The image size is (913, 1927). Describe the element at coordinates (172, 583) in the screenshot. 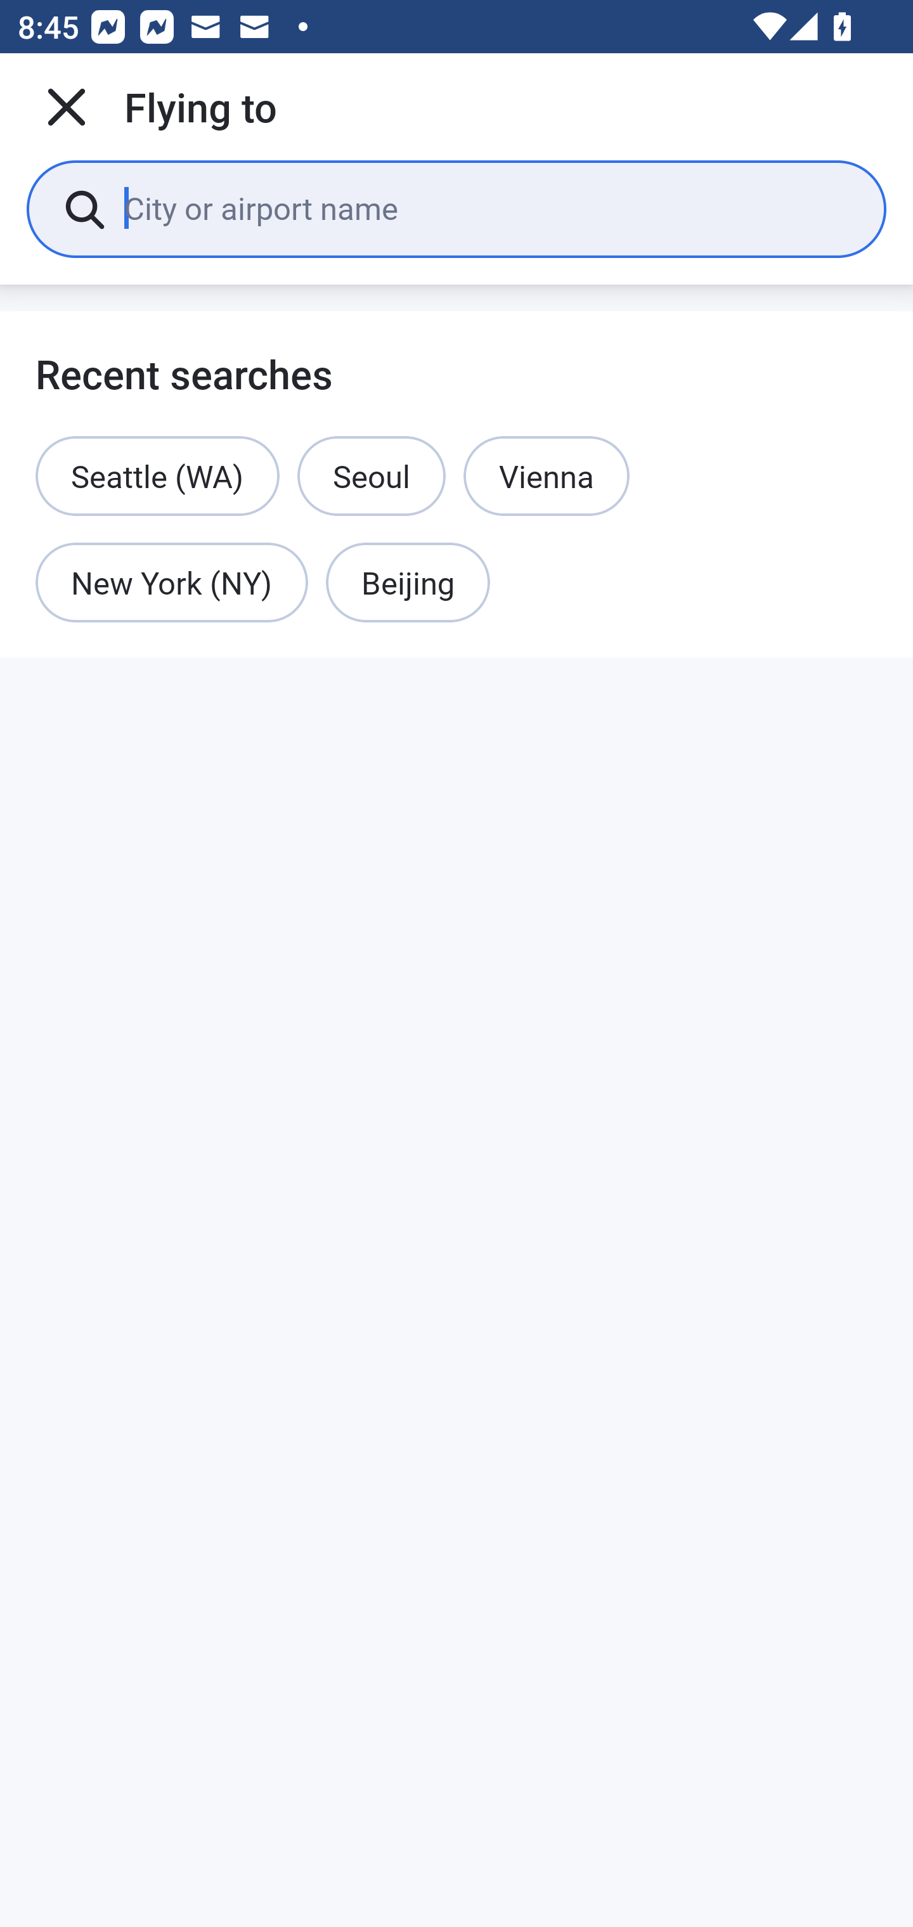

I see `New York (NY)` at that location.